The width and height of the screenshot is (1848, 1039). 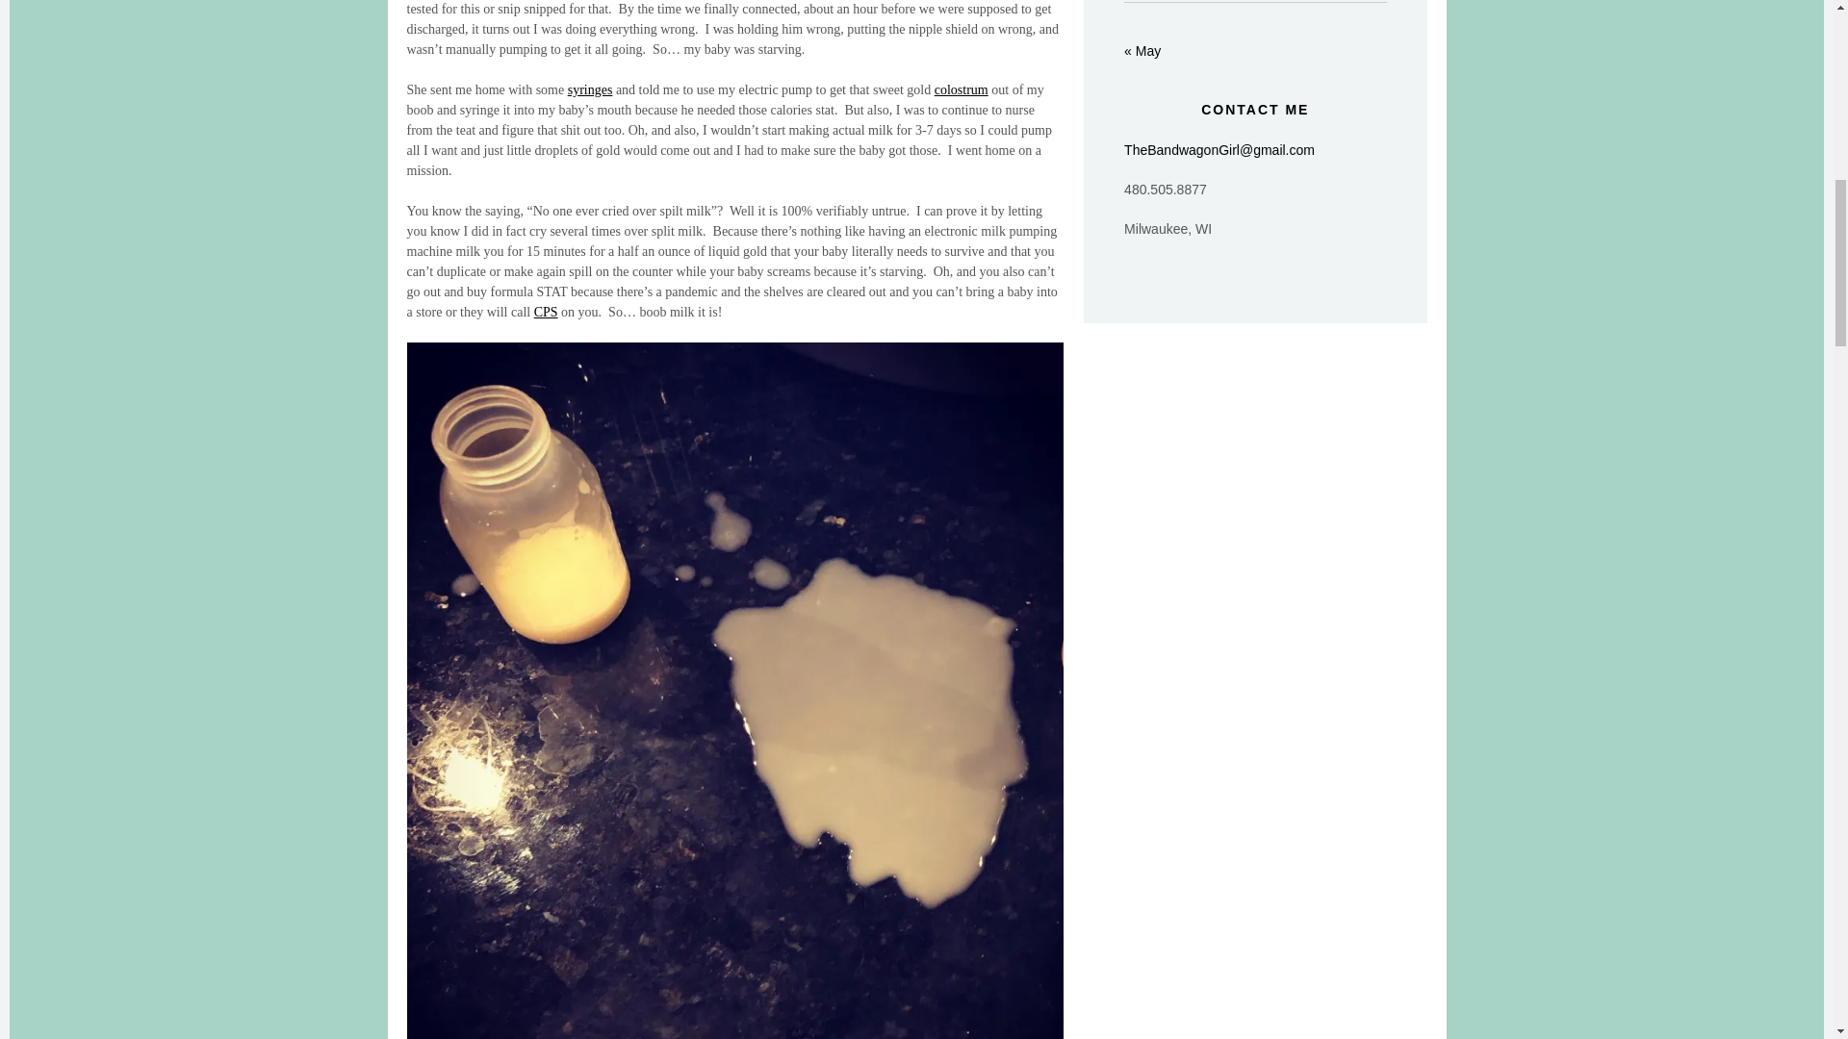 I want to click on syringes, so click(x=590, y=90).